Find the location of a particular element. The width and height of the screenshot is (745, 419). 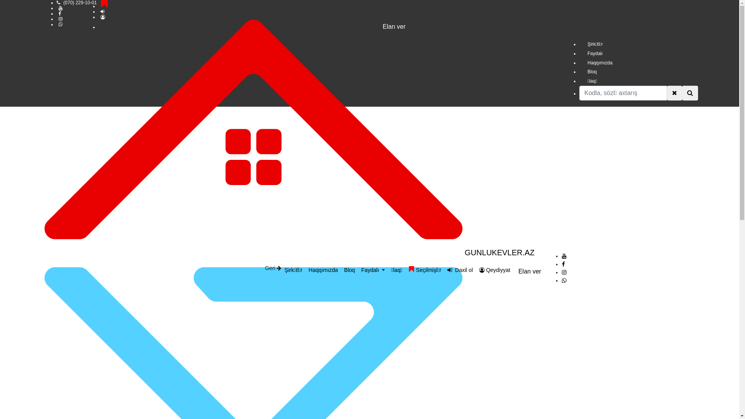

4 is located at coordinates (356, 188).